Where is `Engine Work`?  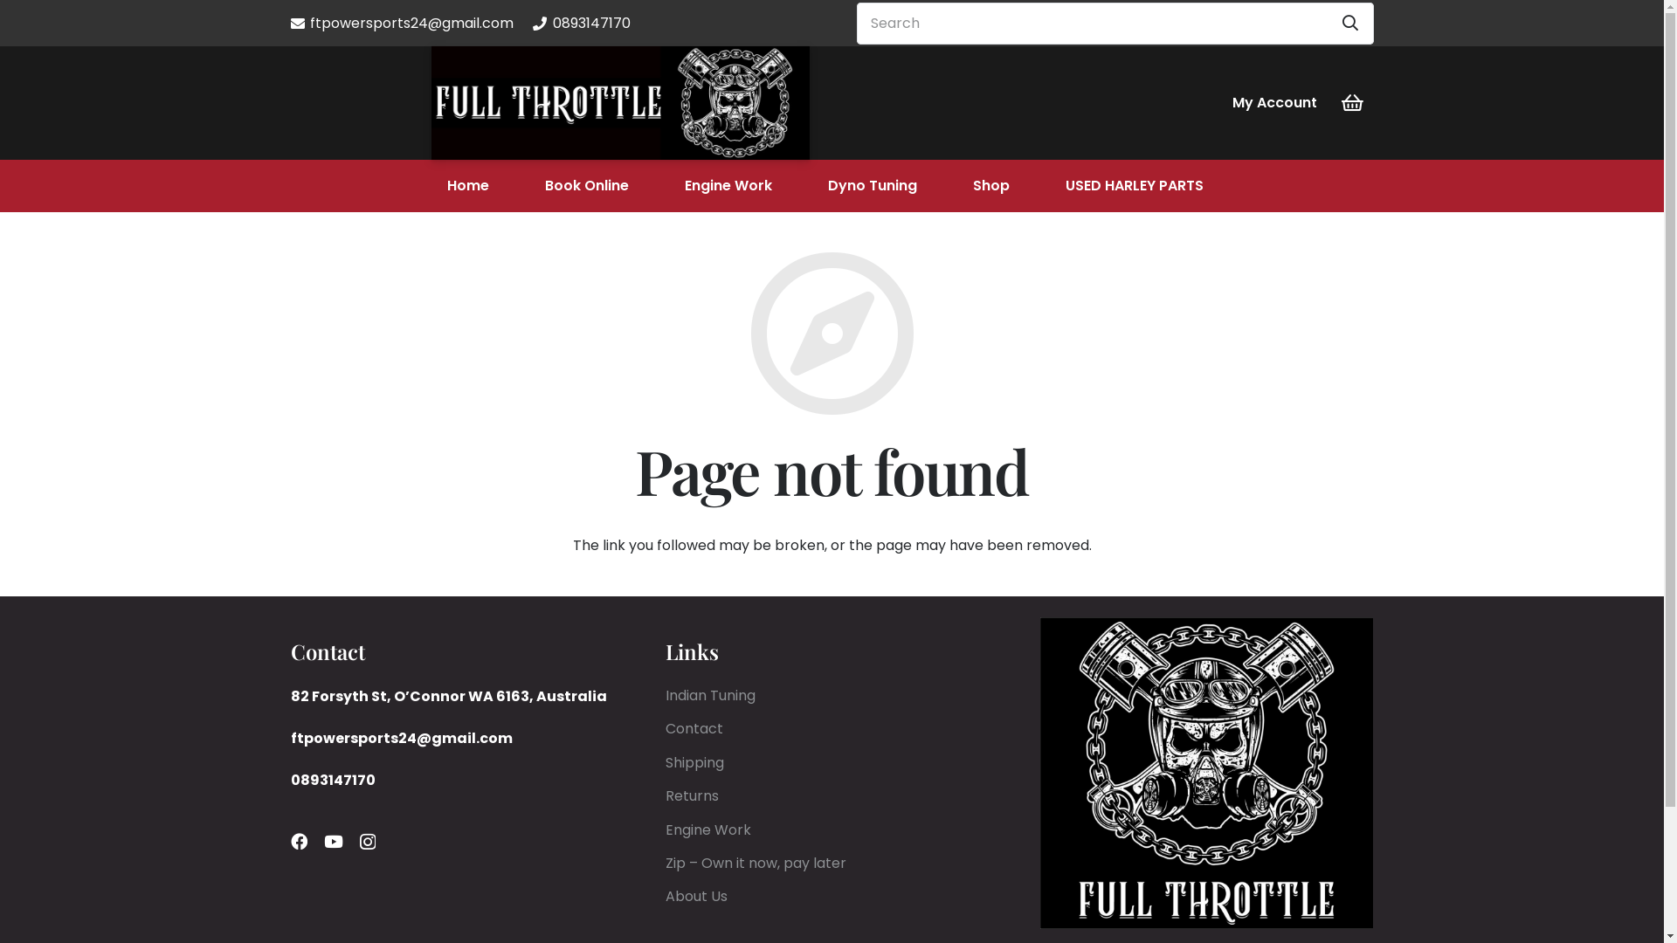 Engine Work is located at coordinates (728, 186).